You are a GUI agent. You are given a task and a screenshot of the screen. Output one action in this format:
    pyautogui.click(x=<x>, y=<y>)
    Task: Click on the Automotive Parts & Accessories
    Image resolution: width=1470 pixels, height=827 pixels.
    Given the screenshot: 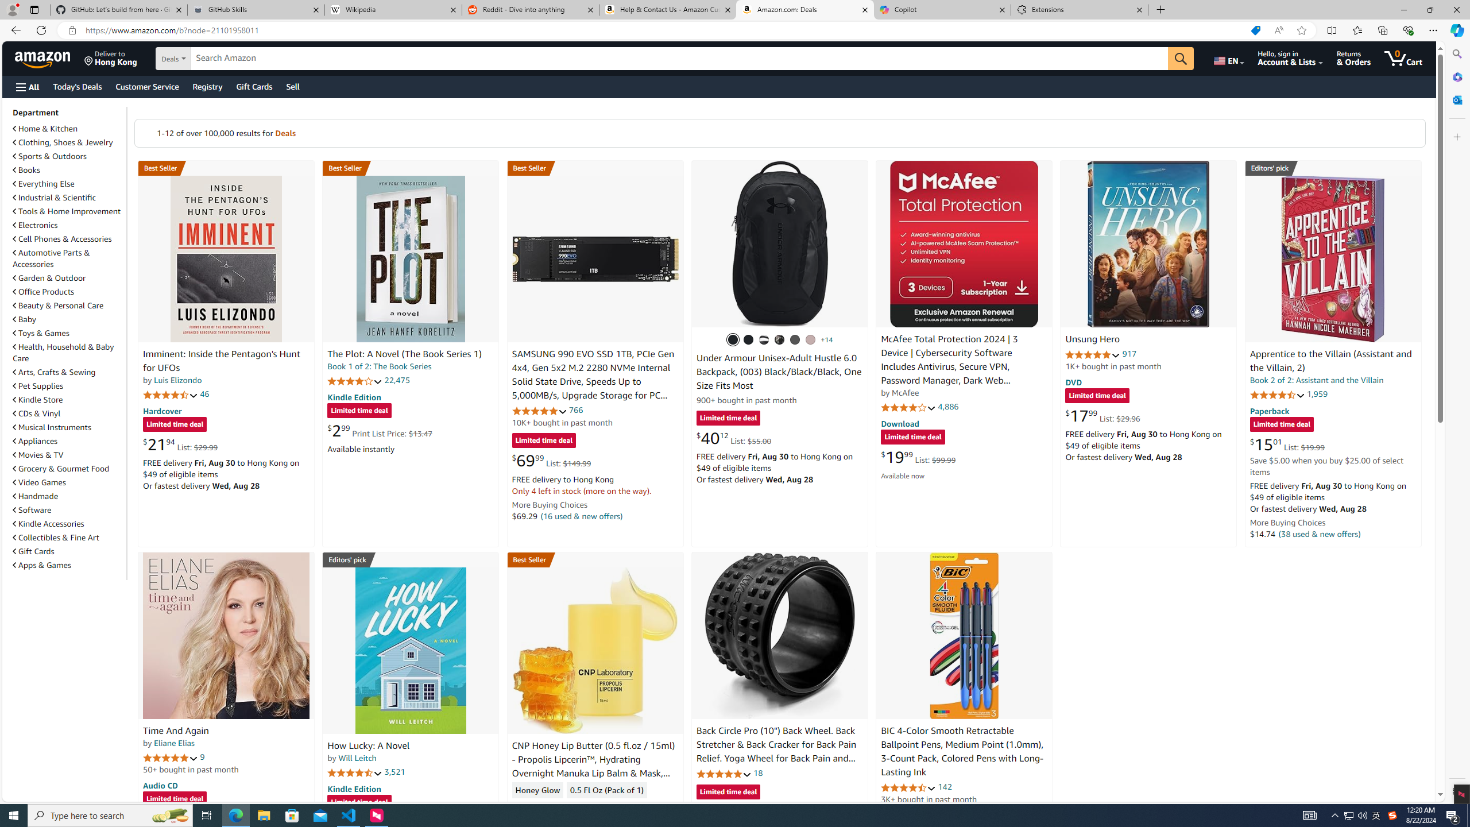 What is the action you would take?
    pyautogui.click(x=52, y=258)
    